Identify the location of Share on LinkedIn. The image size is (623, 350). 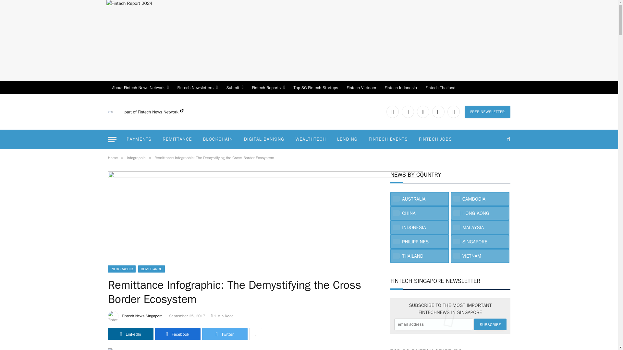
(130, 334).